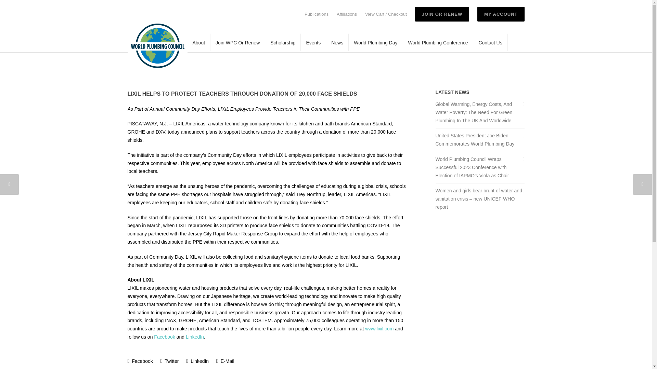 This screenshot has height=369, width=657. What do you see at coordinates (337, 42) in the screenshot?
I see `News` at bounding box center [337, 42].